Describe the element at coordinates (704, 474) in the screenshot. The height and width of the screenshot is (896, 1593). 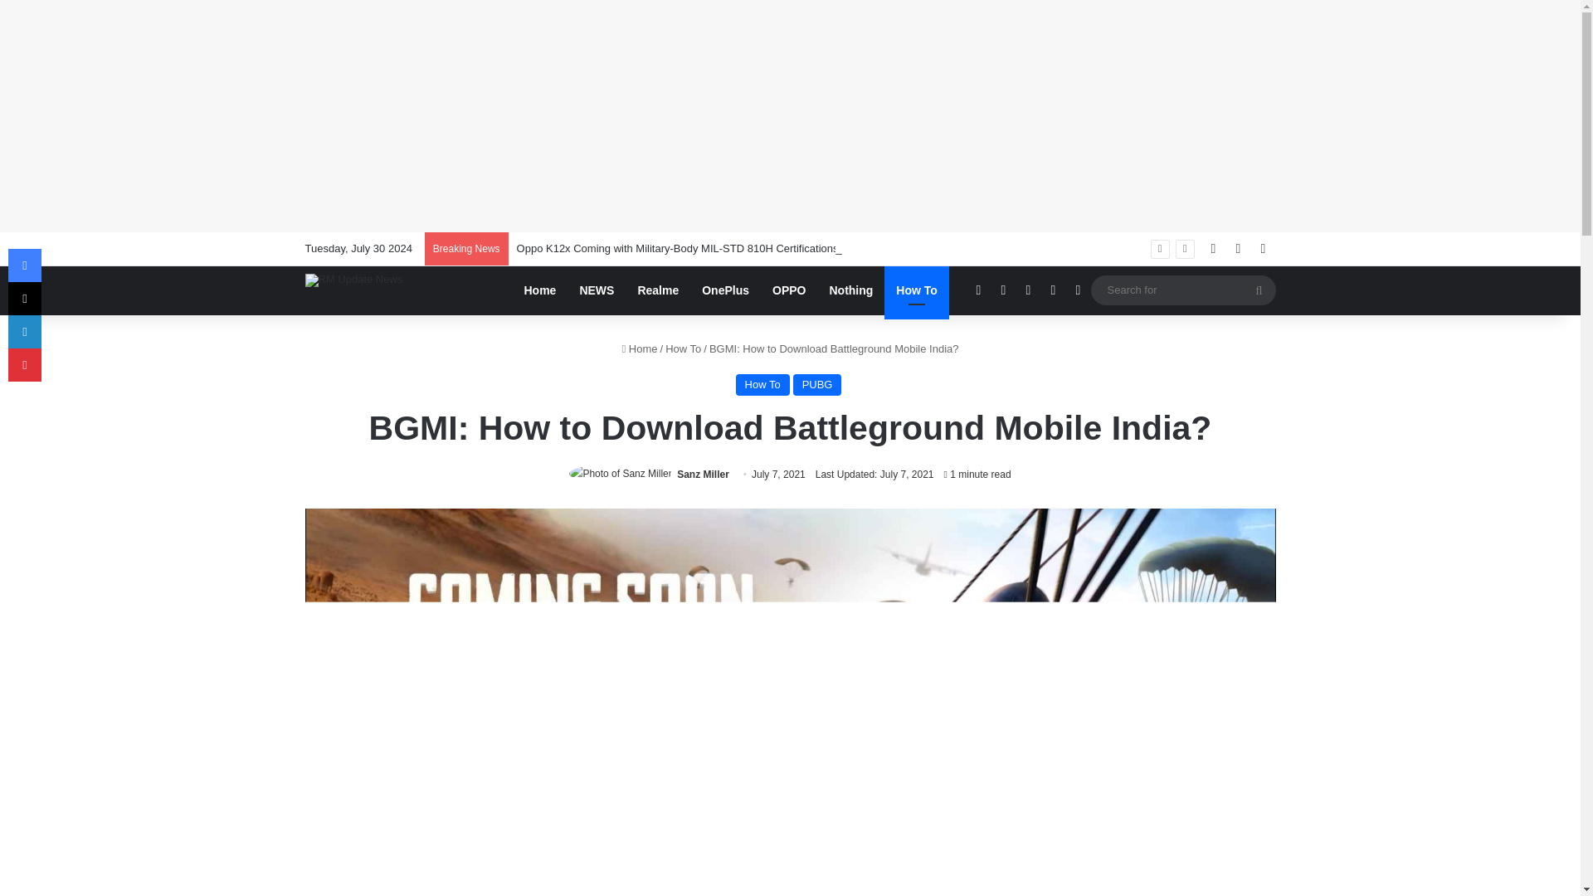
I see `Sanz Miller` at that location.